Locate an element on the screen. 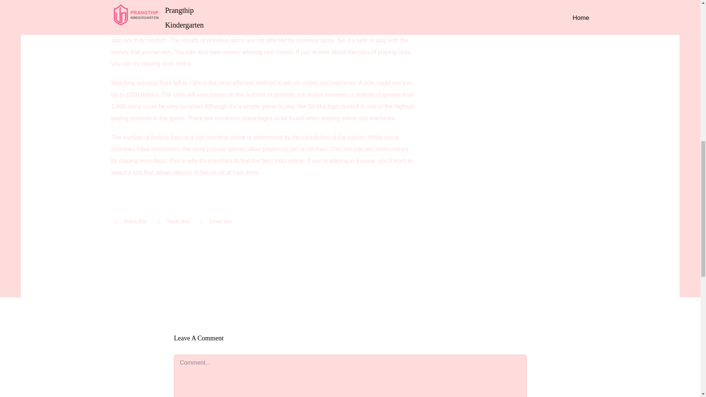 This screenshot has width=706, height=397. Learn more about us is located at coordinates (497, 17).